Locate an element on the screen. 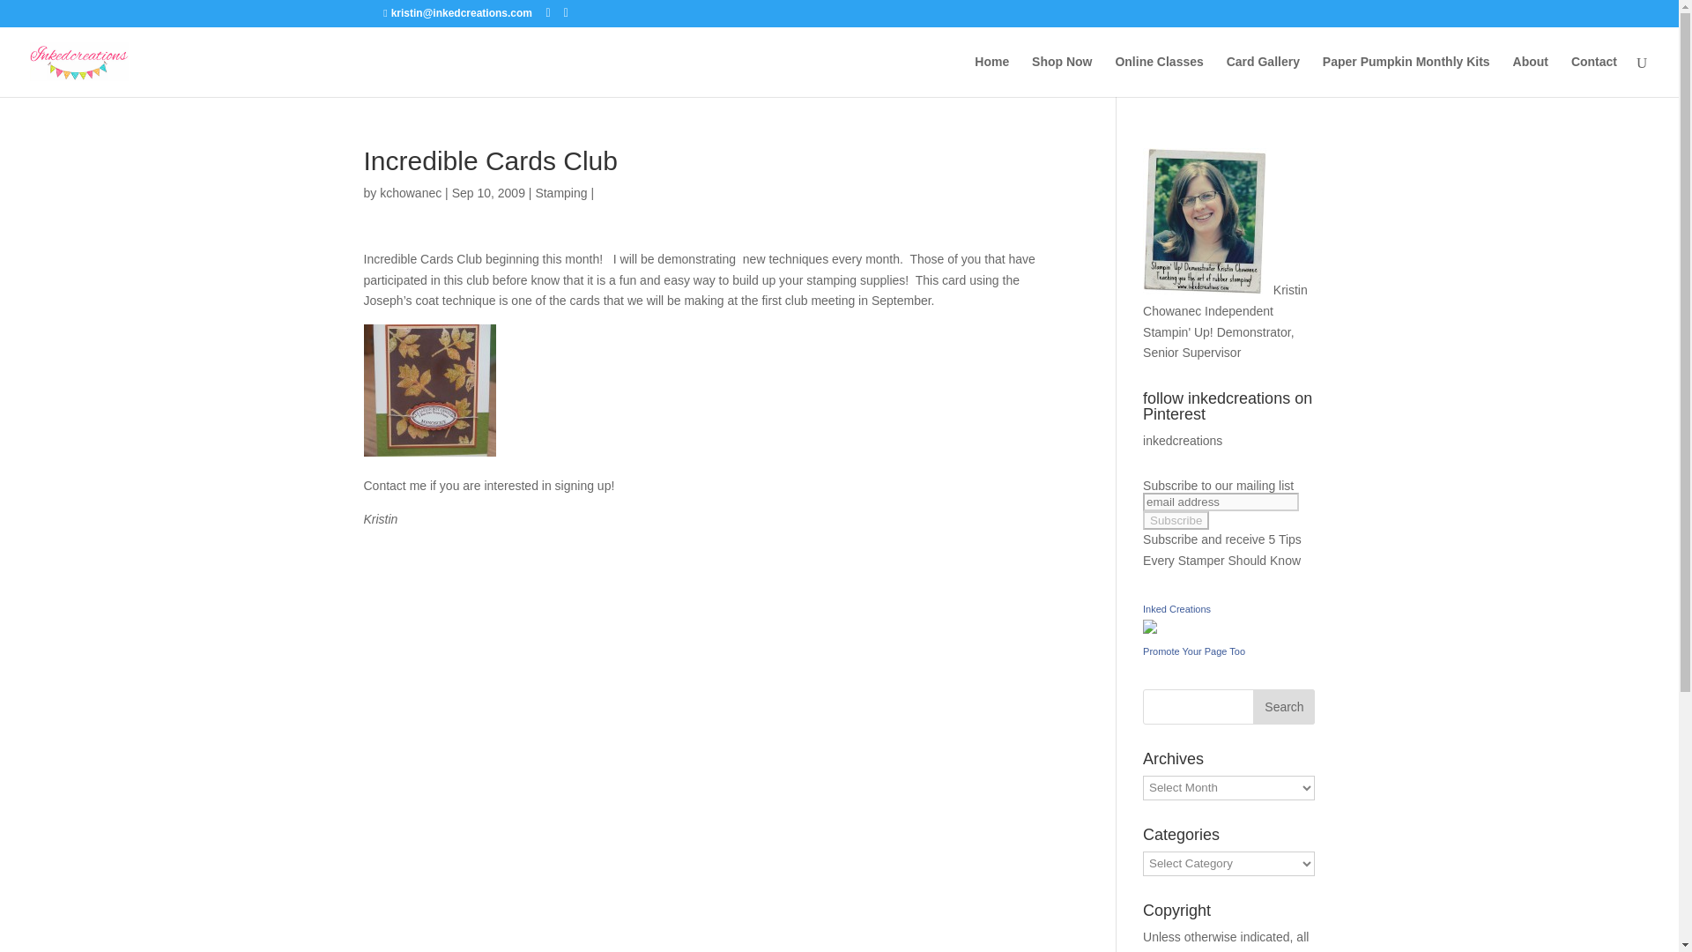  Inked Creations is located at coordinates (1177, 608).